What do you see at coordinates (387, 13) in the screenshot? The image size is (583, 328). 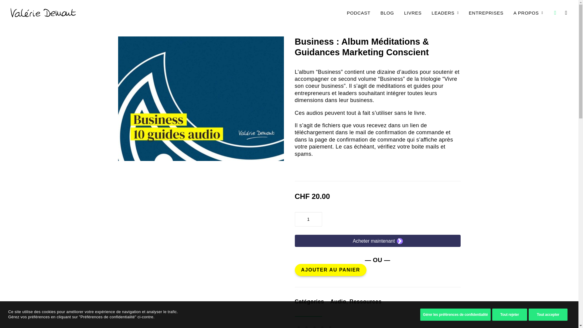 I see `BLOG` at bounding box center [387, 13].